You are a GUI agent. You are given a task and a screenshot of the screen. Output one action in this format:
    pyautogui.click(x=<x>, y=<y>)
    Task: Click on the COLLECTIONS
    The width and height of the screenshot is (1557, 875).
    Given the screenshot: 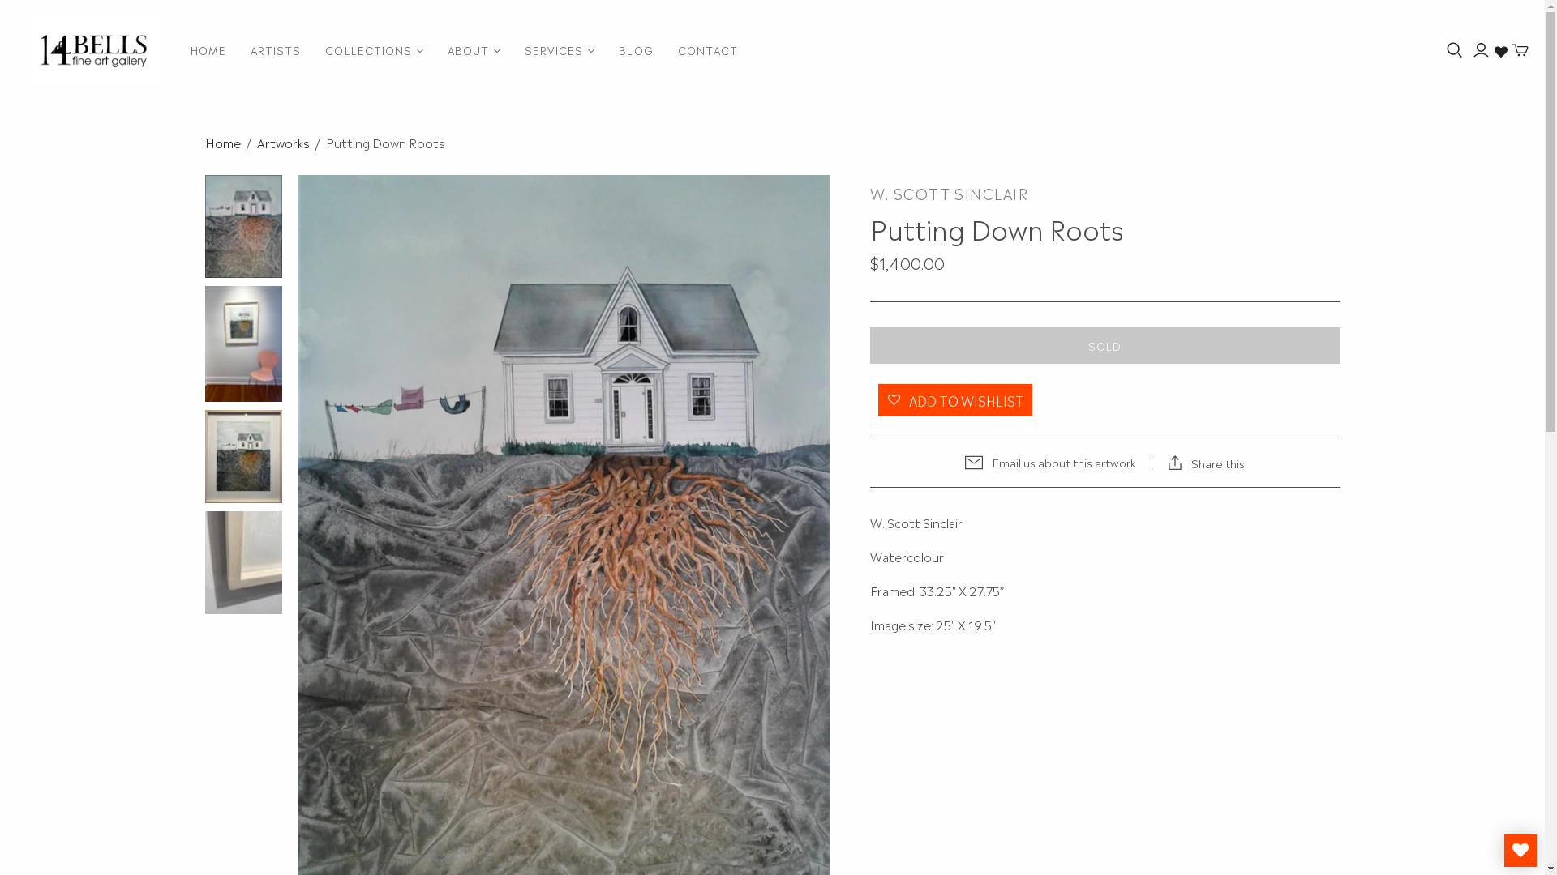 What is the action you would take?
    pyautogui.click(x=374, y=50)
    